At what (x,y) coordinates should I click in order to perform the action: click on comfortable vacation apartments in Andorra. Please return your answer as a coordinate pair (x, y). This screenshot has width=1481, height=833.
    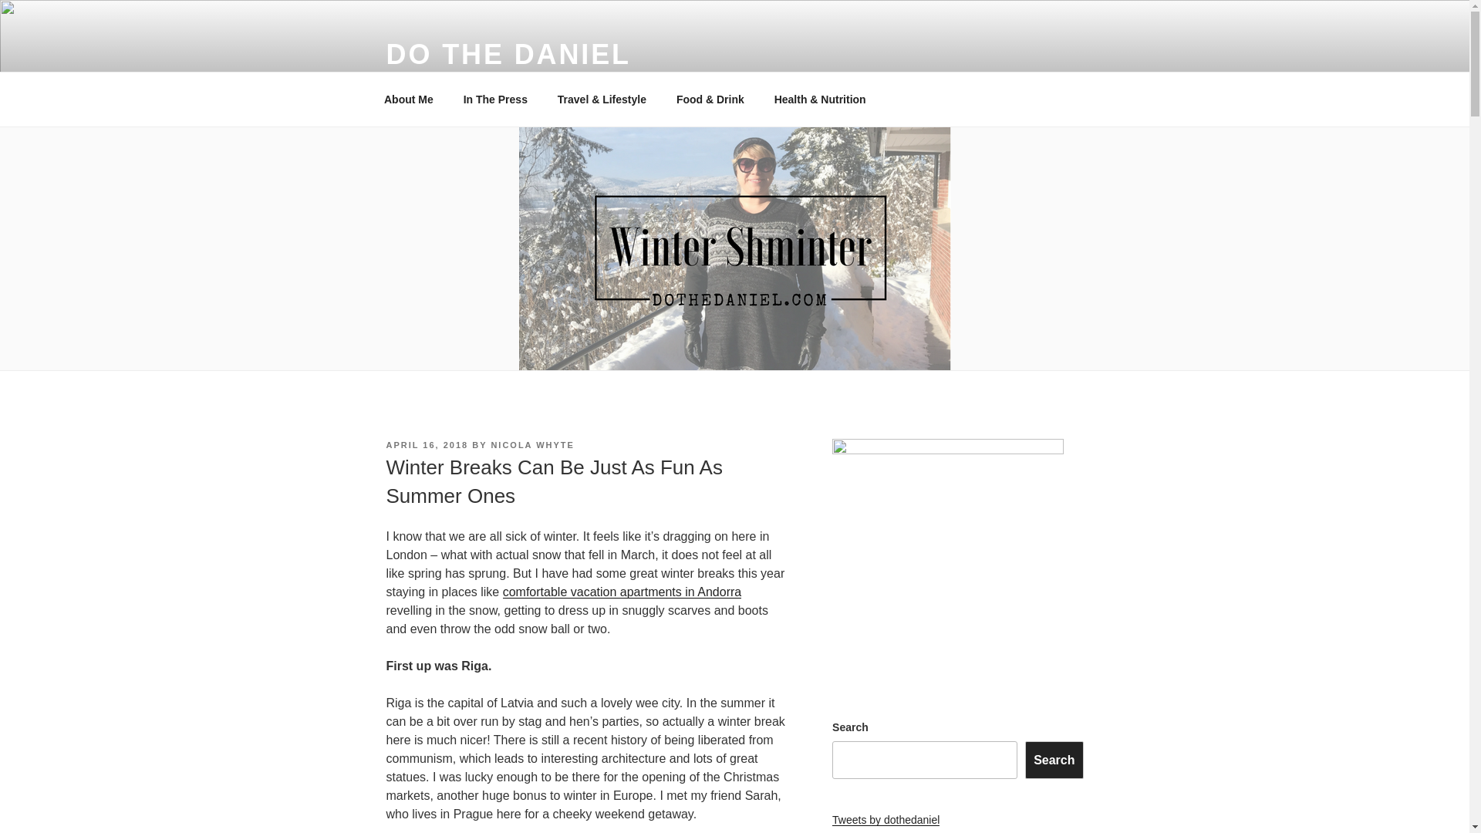
    Looking at the image, I should click on (622, 592).